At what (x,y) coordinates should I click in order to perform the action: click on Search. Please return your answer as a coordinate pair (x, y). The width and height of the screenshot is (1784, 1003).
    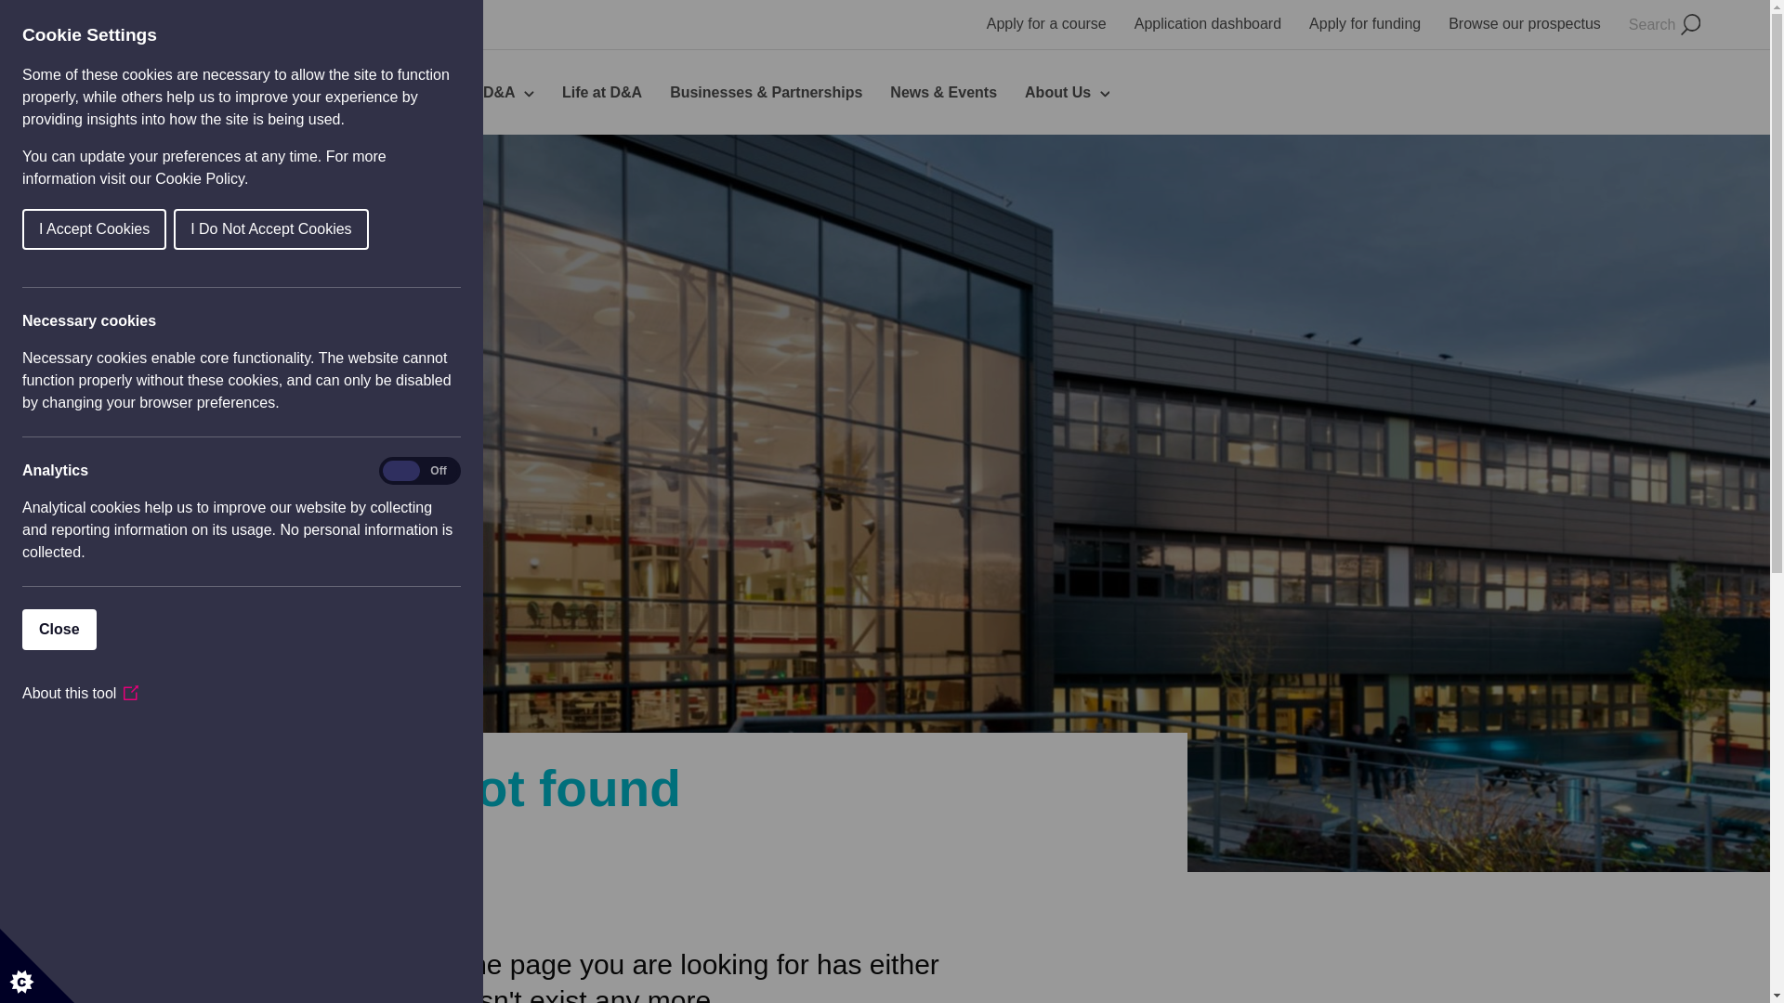
    Looking at the image, I should click on (1663, 24).